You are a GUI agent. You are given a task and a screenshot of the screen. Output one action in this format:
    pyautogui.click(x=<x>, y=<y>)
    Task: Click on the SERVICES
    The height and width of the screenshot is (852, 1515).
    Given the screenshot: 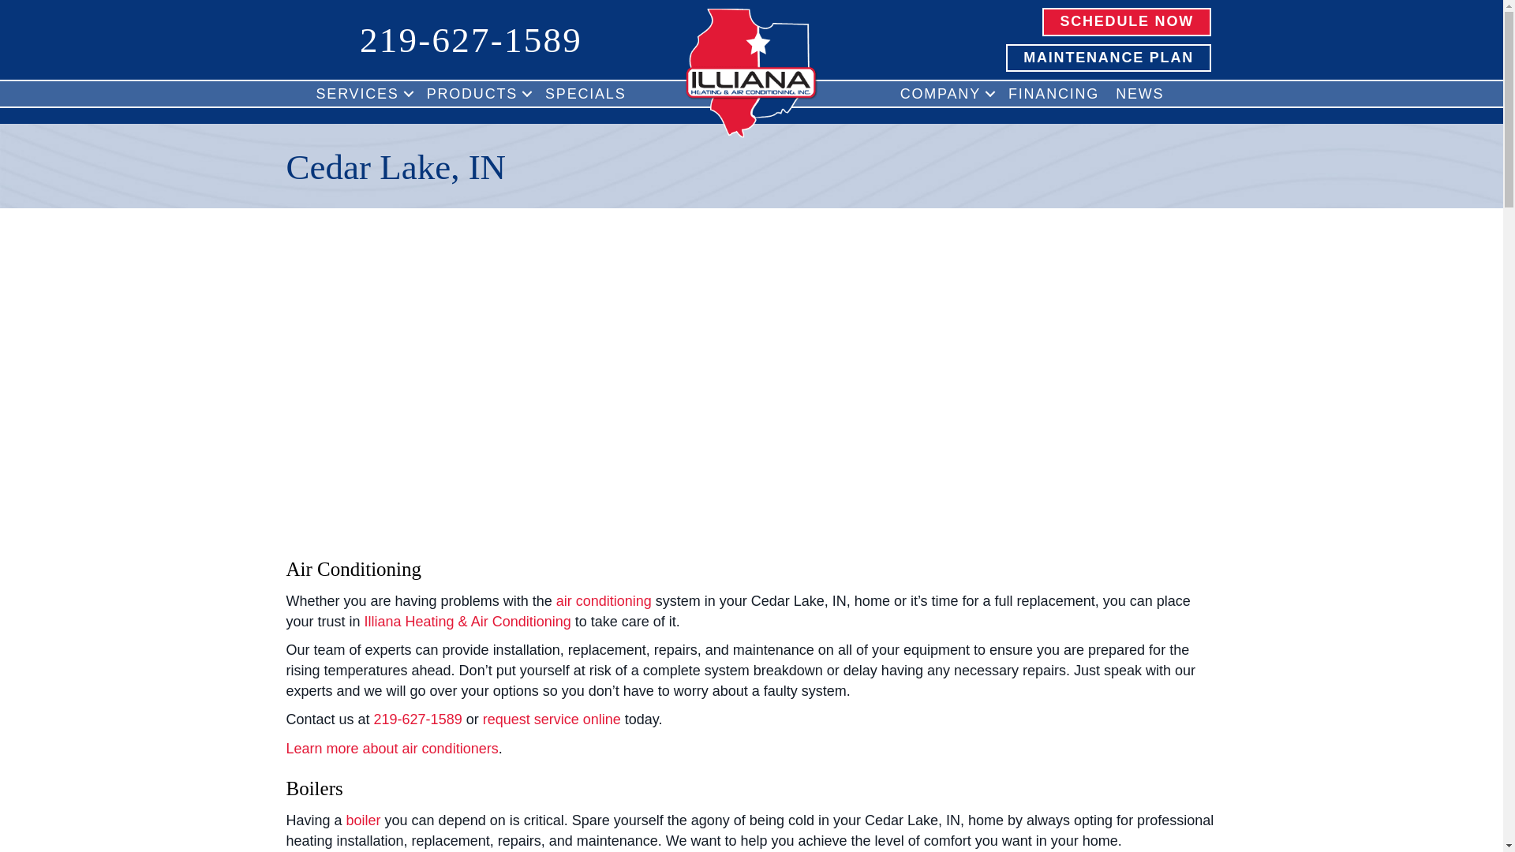 What is the action you would take?
    pyautogui.click(x=363, y=93)
    